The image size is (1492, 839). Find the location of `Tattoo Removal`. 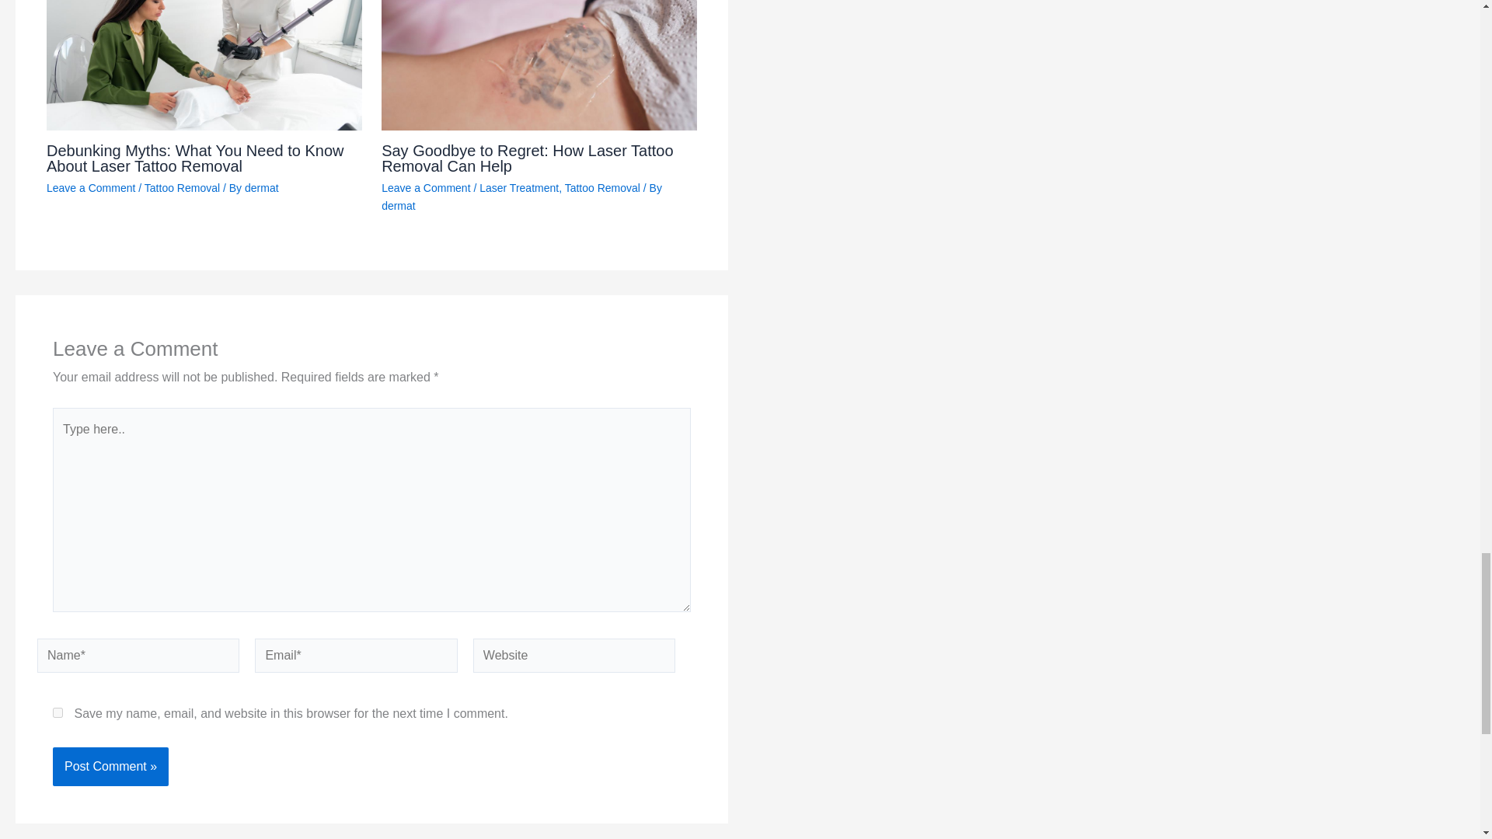

Tattoo Removal is located at coordinates (602, 188).